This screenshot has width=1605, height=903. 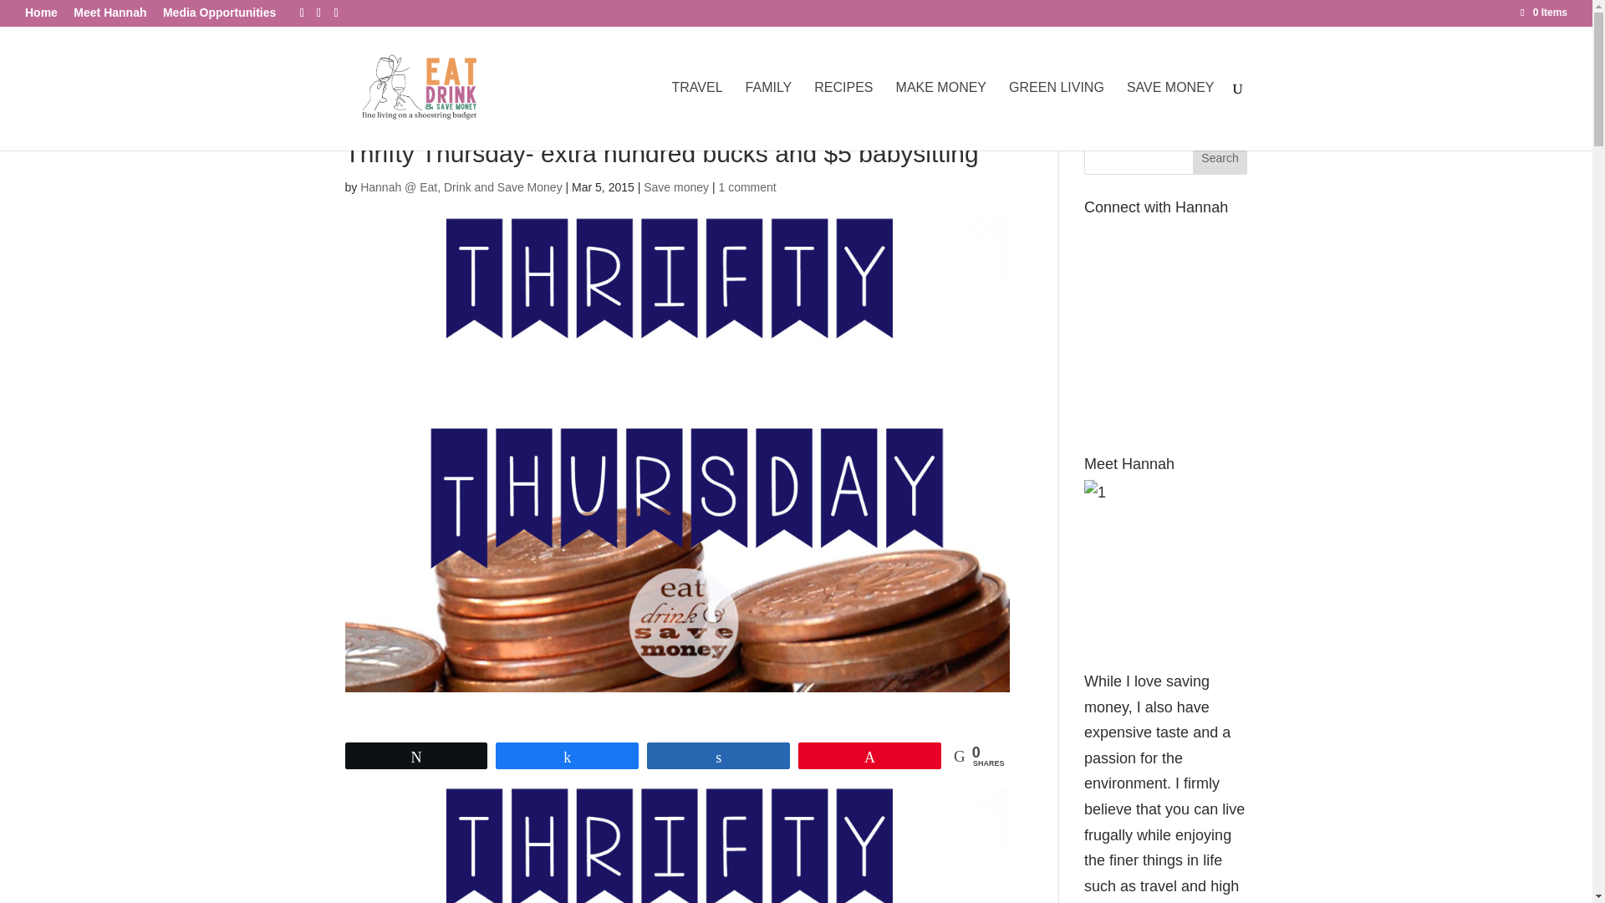 What do you see at coordinates (675, 187) in the screenshot?
I see `Save money` at bounding box center [675, 187].